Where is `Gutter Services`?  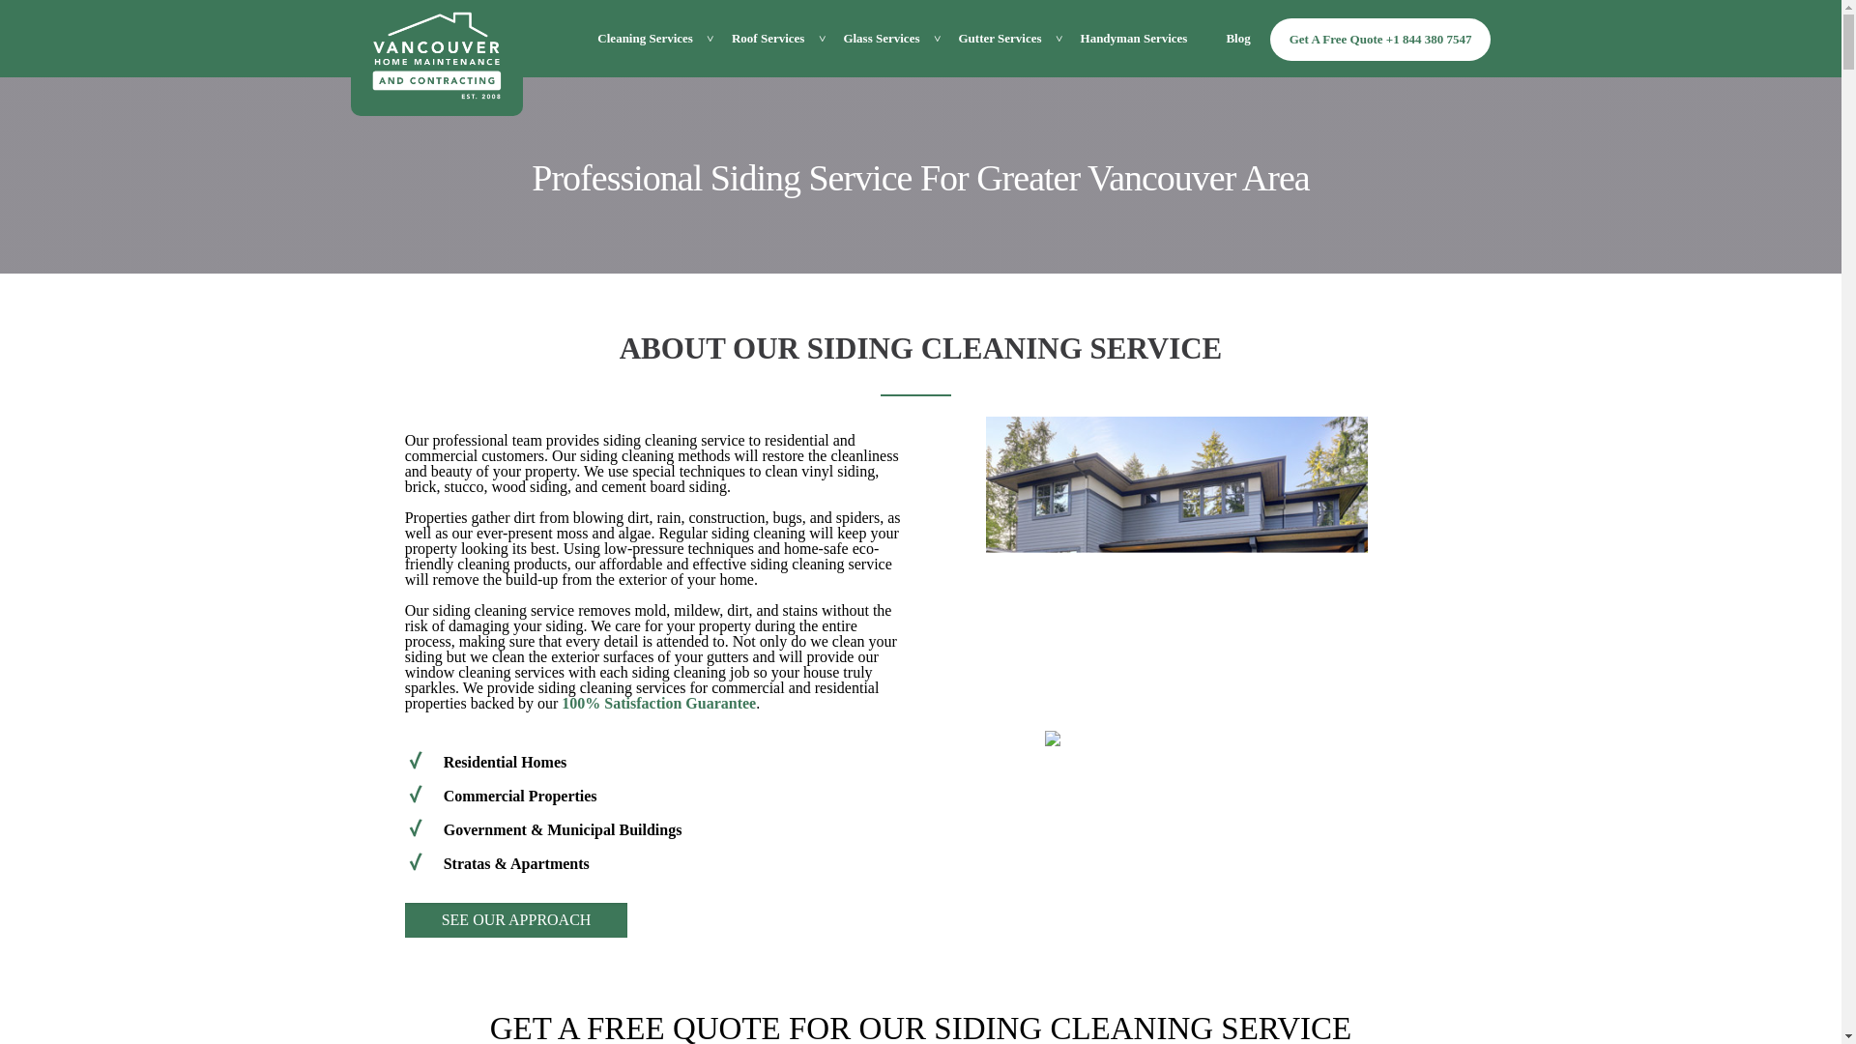 Gutter Services is located at coordinates (1000, 39).